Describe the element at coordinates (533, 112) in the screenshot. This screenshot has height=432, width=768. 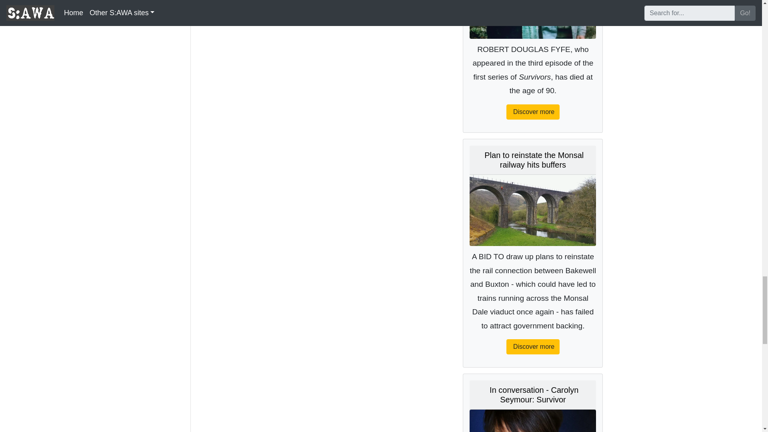
I see ` Discover more` at that location.